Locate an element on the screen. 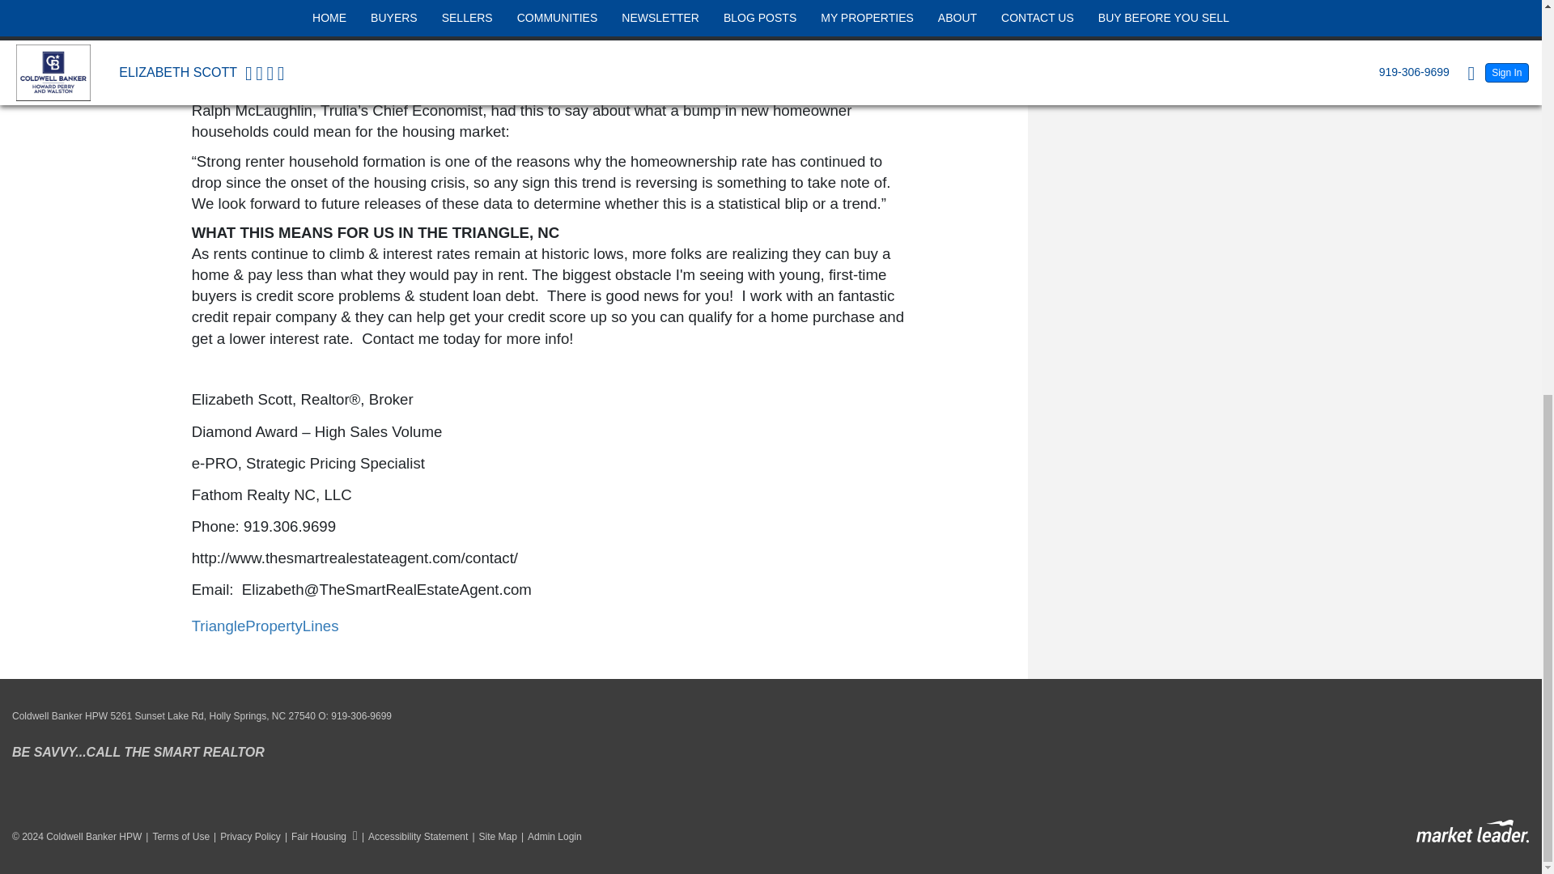  TrianglePropertyLines is located at coordinates (265, 626).